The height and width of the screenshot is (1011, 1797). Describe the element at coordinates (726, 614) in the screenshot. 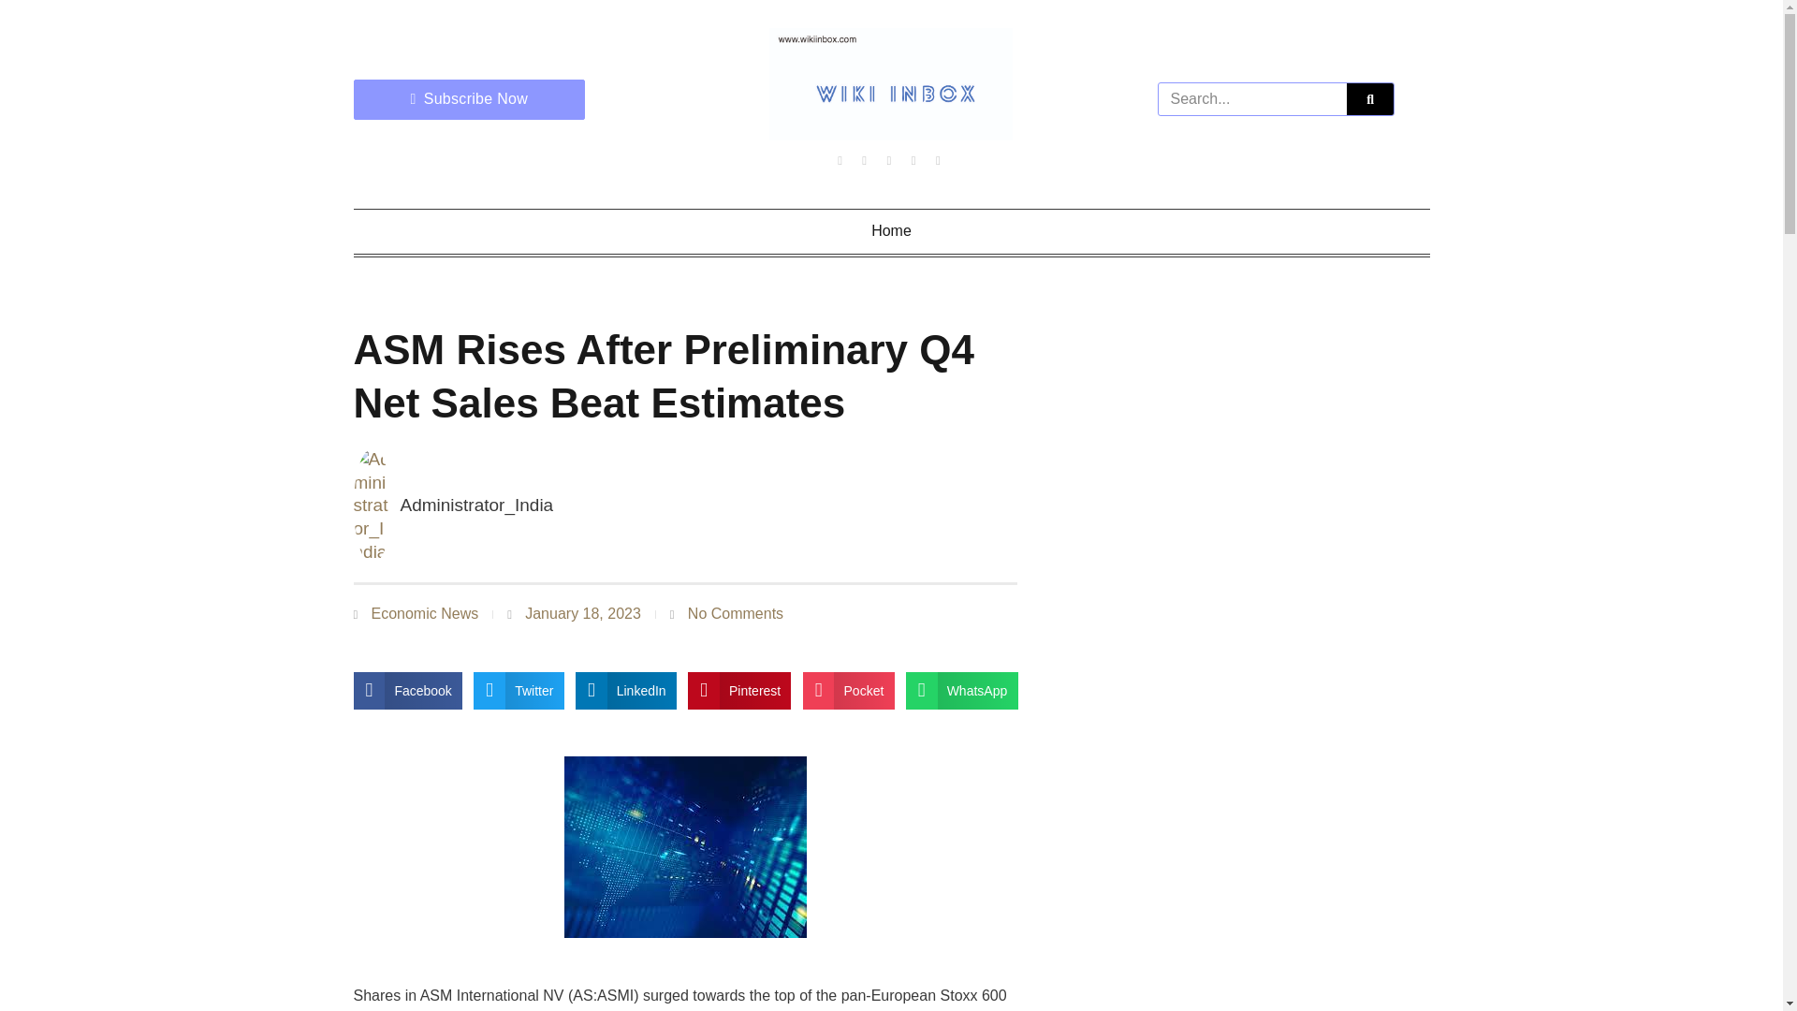

I see `No Comments` at that location.